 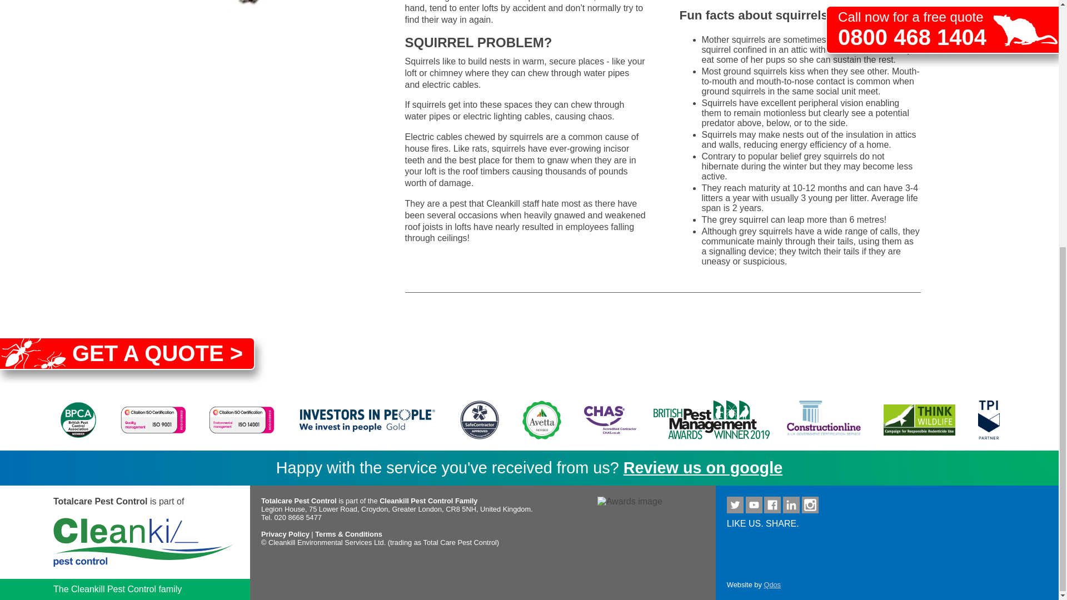 I want to click on Investors in People, so click(x=367, y=420).